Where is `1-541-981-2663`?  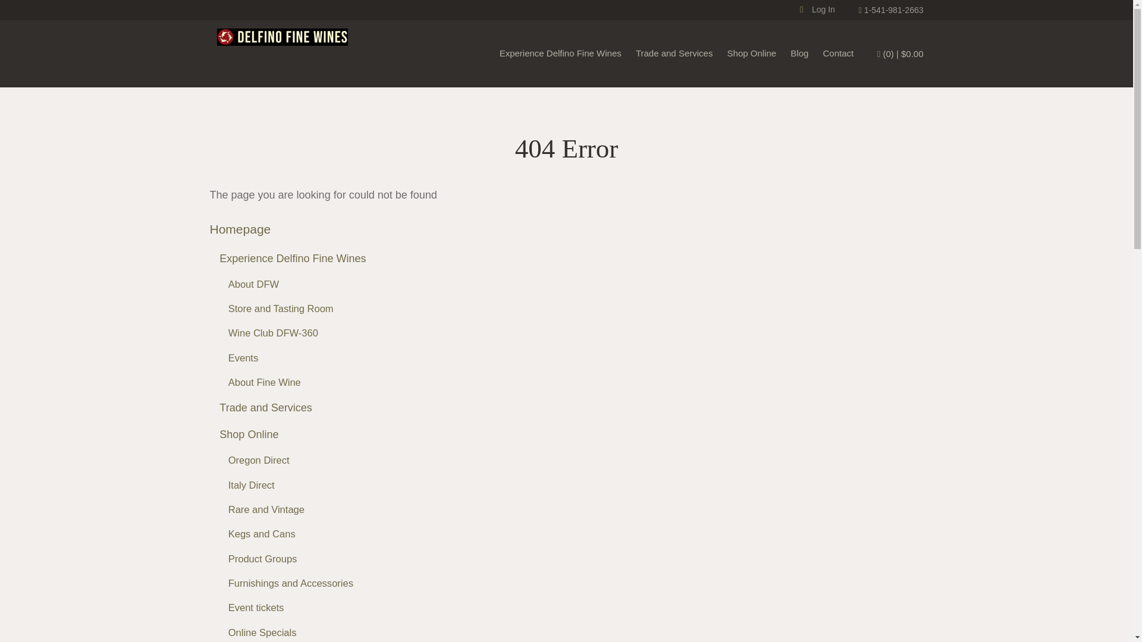
1-541-981-2663 is located at coordinates (891, 10).